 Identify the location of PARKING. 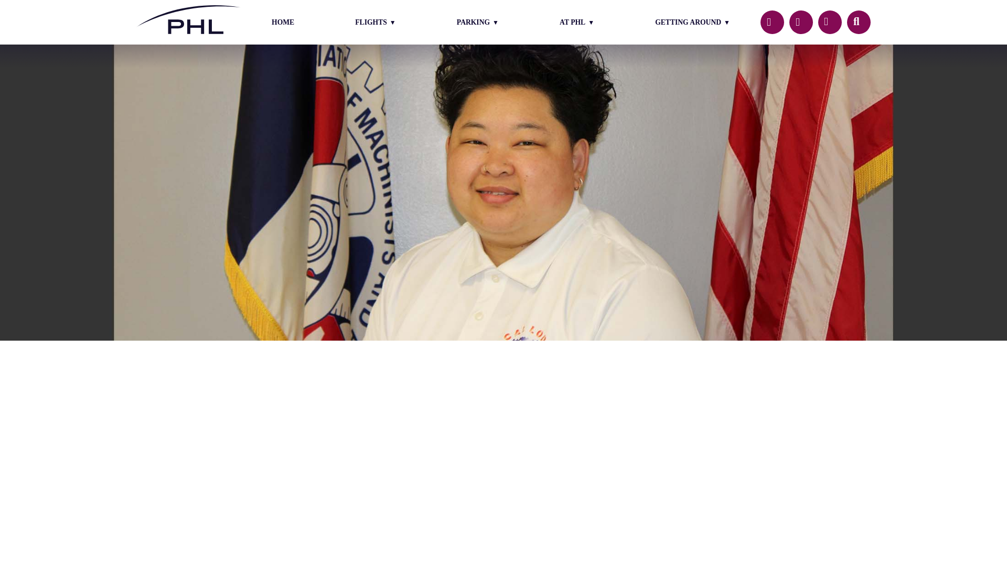
(477, 21).